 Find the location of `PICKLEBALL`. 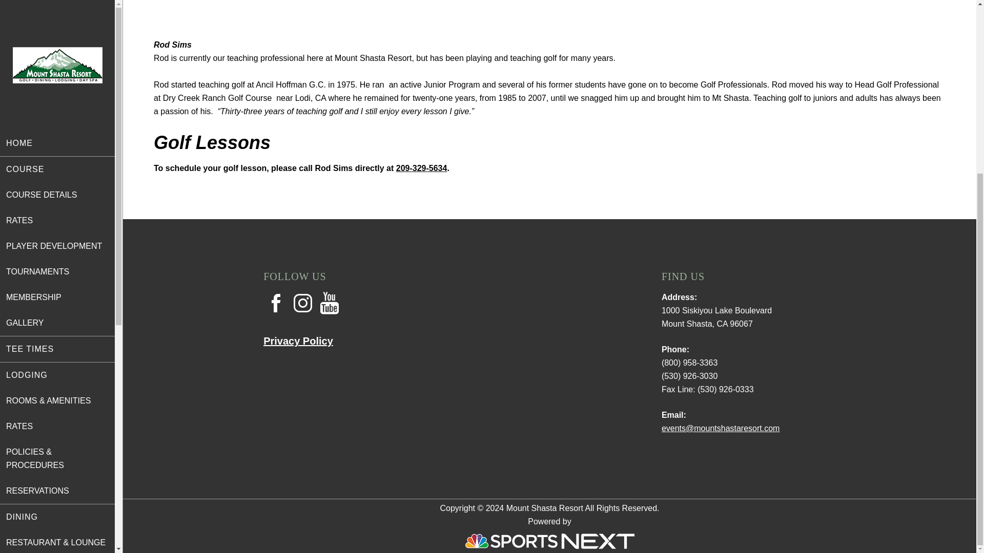

PICKLEBALL is located at coordinates (57, 527).